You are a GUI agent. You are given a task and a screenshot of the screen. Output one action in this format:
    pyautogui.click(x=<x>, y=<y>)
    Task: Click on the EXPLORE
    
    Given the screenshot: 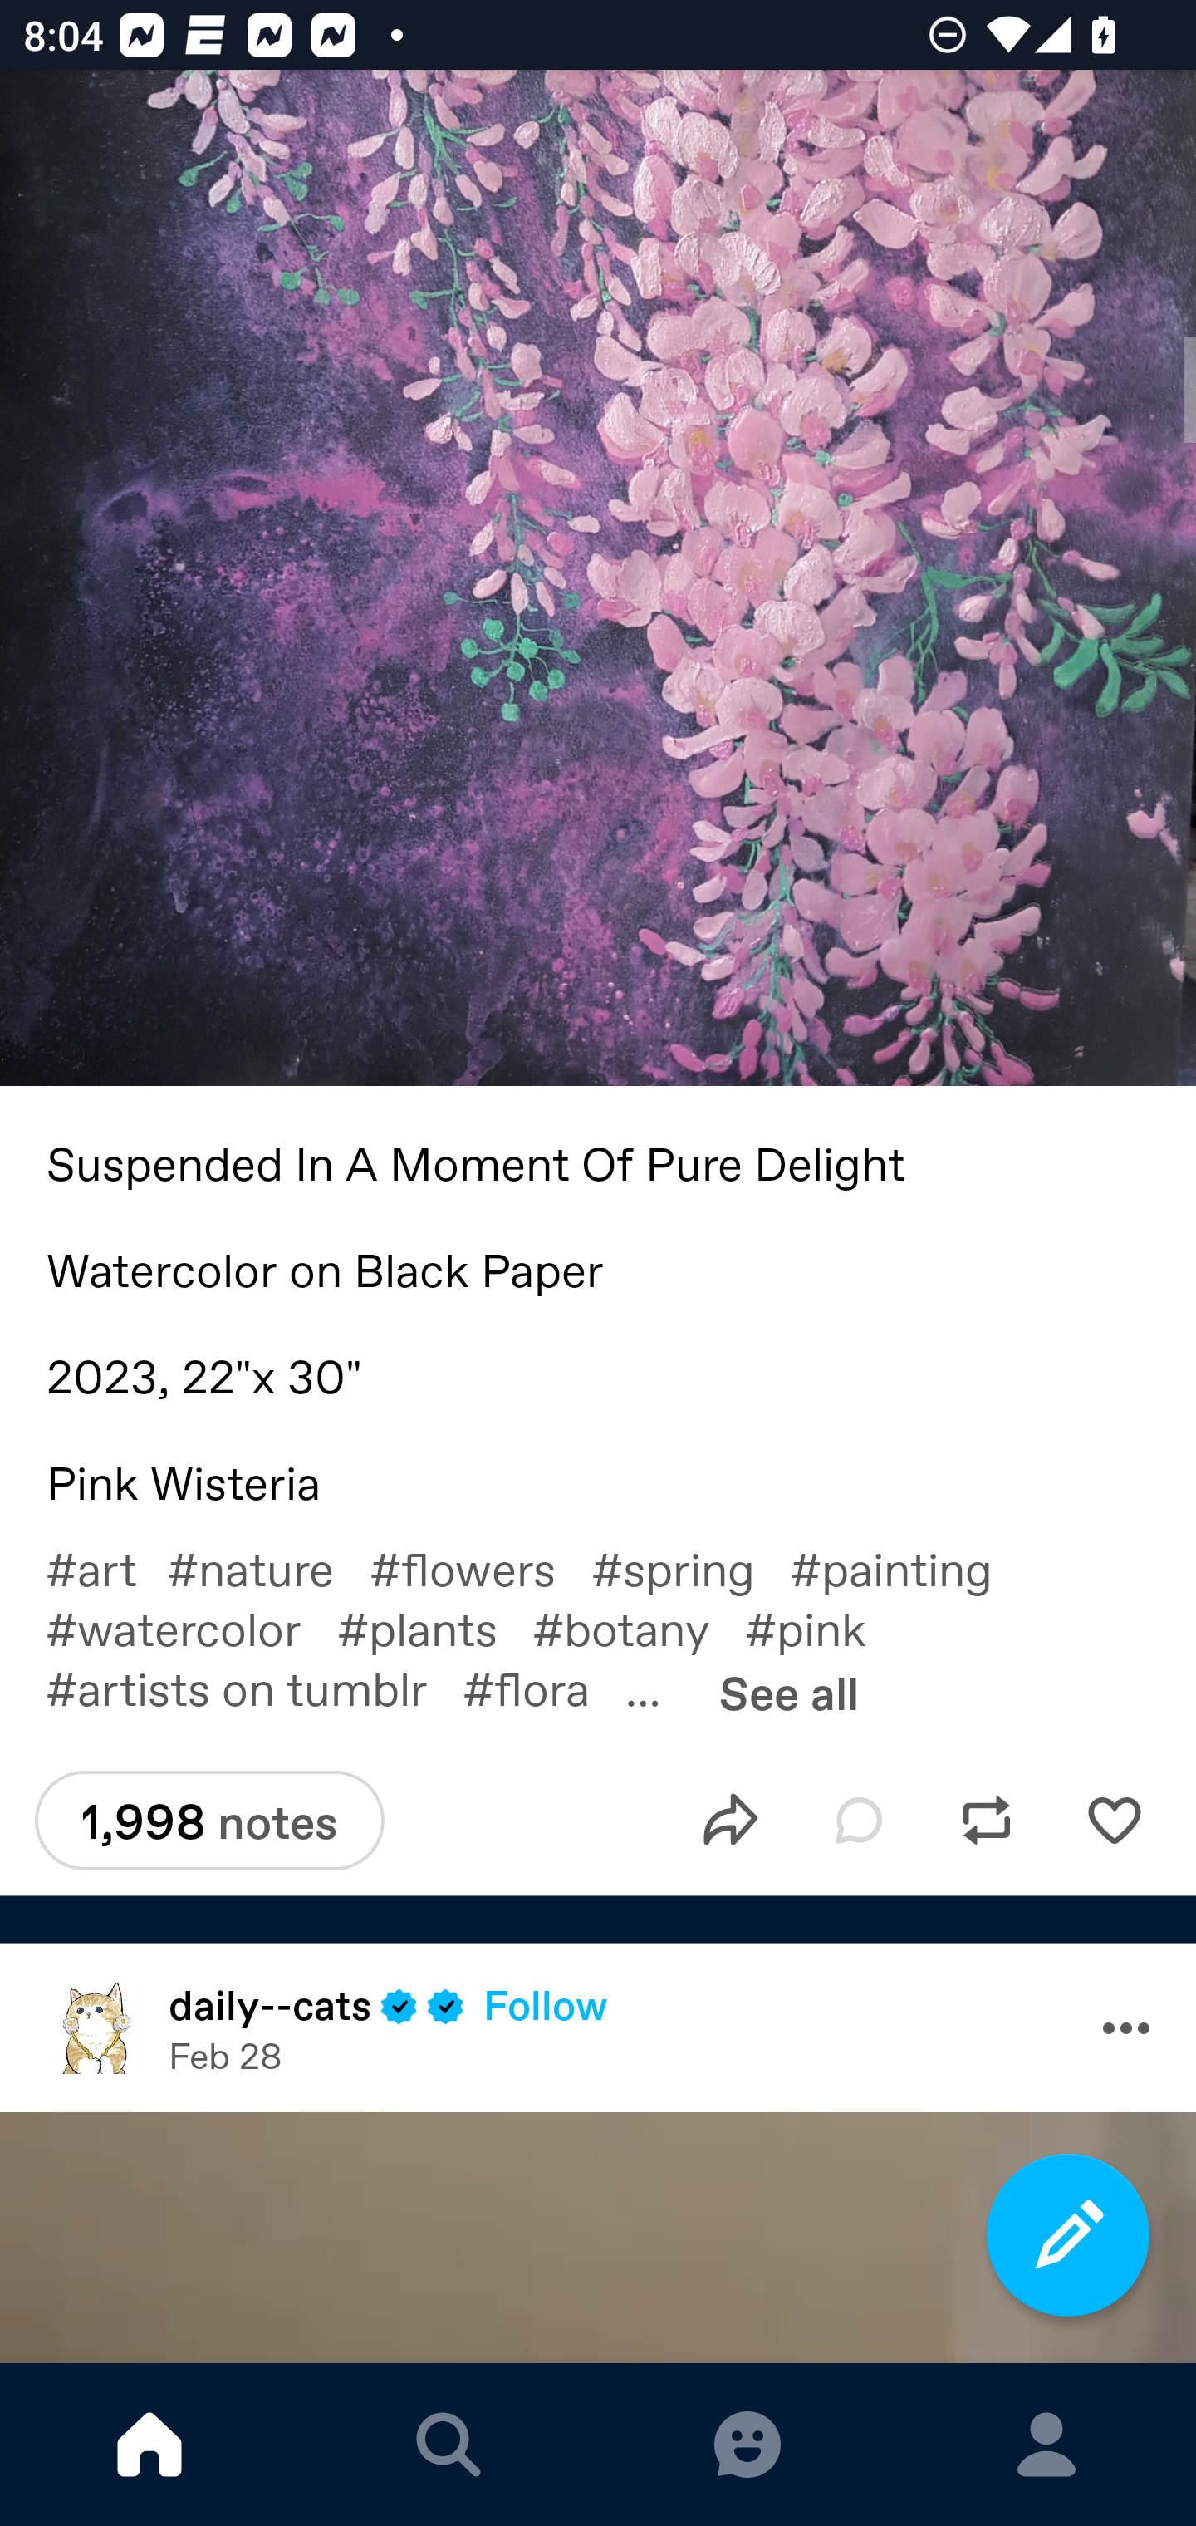 What is the action you would take?
    pyautogui.click(x=448, y=2445)
    